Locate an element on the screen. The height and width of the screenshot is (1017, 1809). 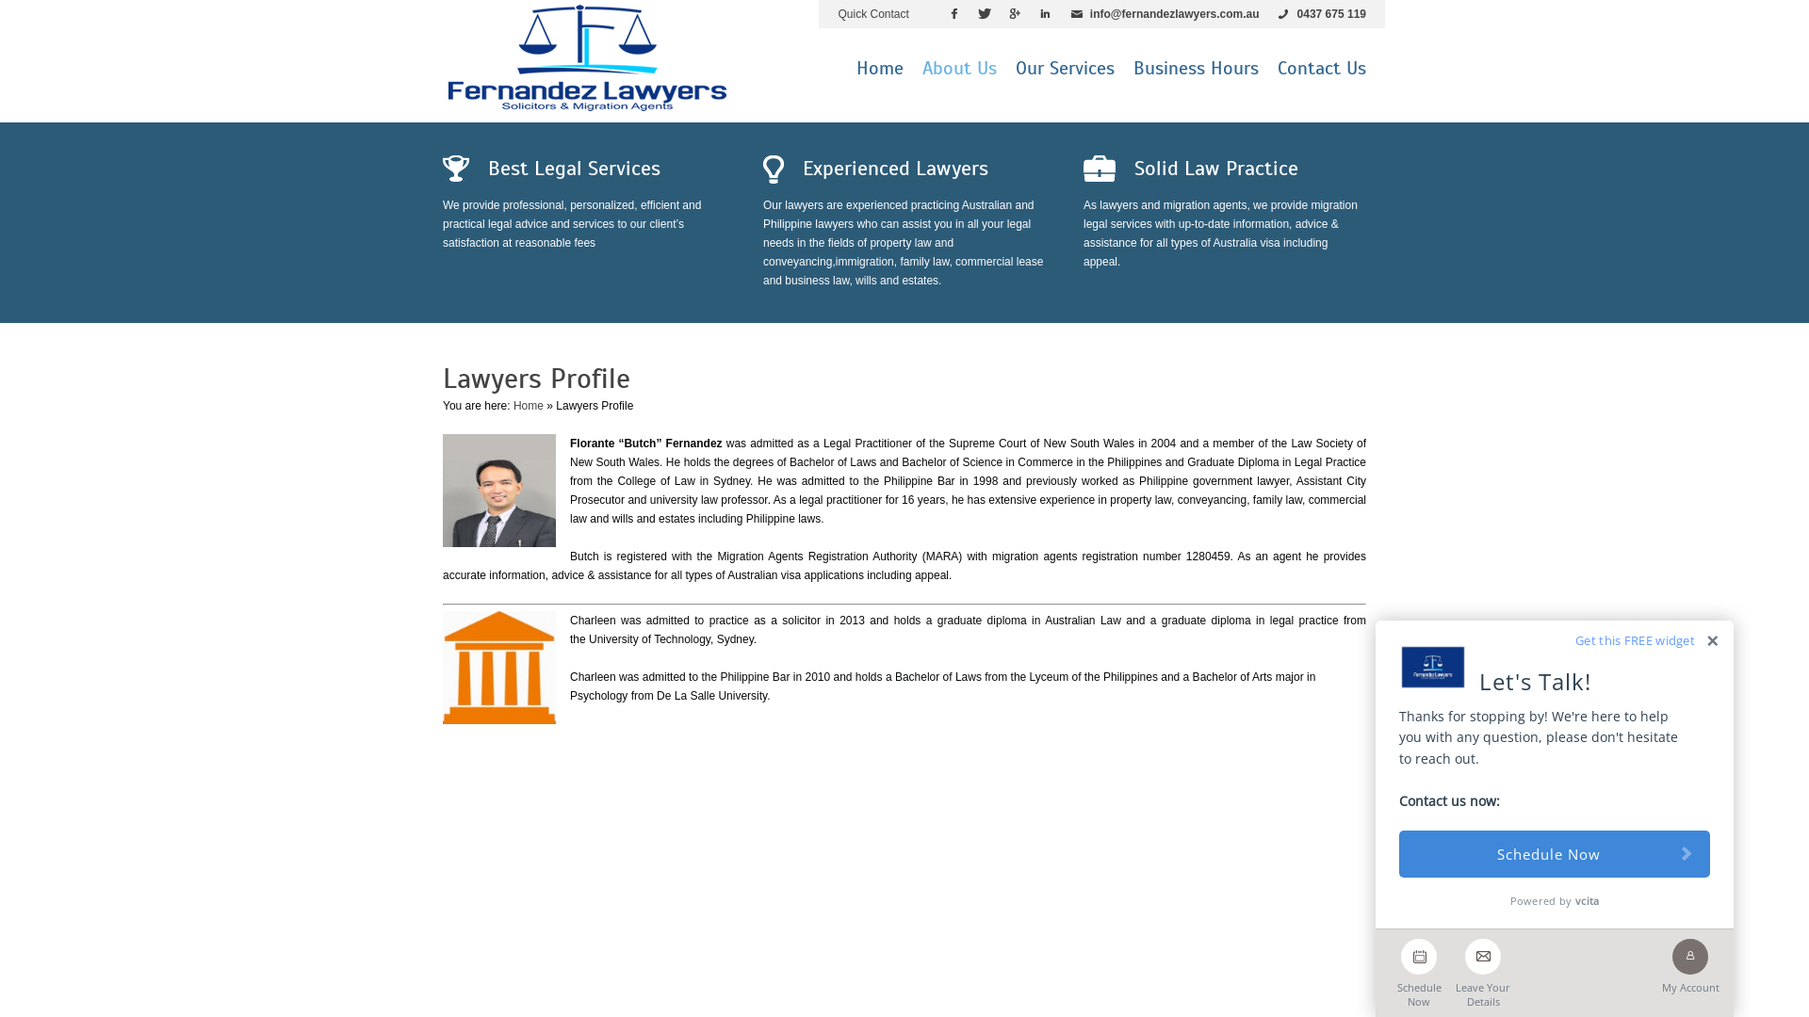
Best Legal Services is located at coordinates (584, 168).